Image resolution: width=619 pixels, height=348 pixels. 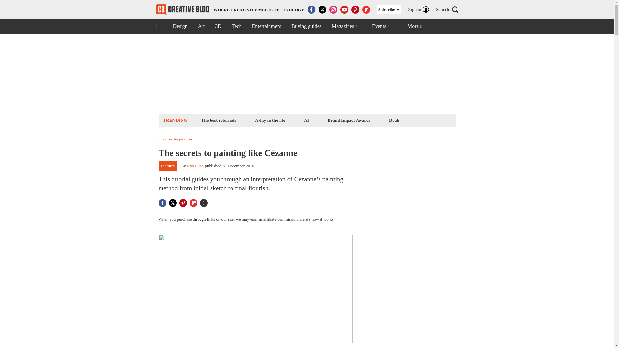 What do you see at coordinates (195, 166) in the screenshot?
I see `AI` at bounding box center [195, 166].